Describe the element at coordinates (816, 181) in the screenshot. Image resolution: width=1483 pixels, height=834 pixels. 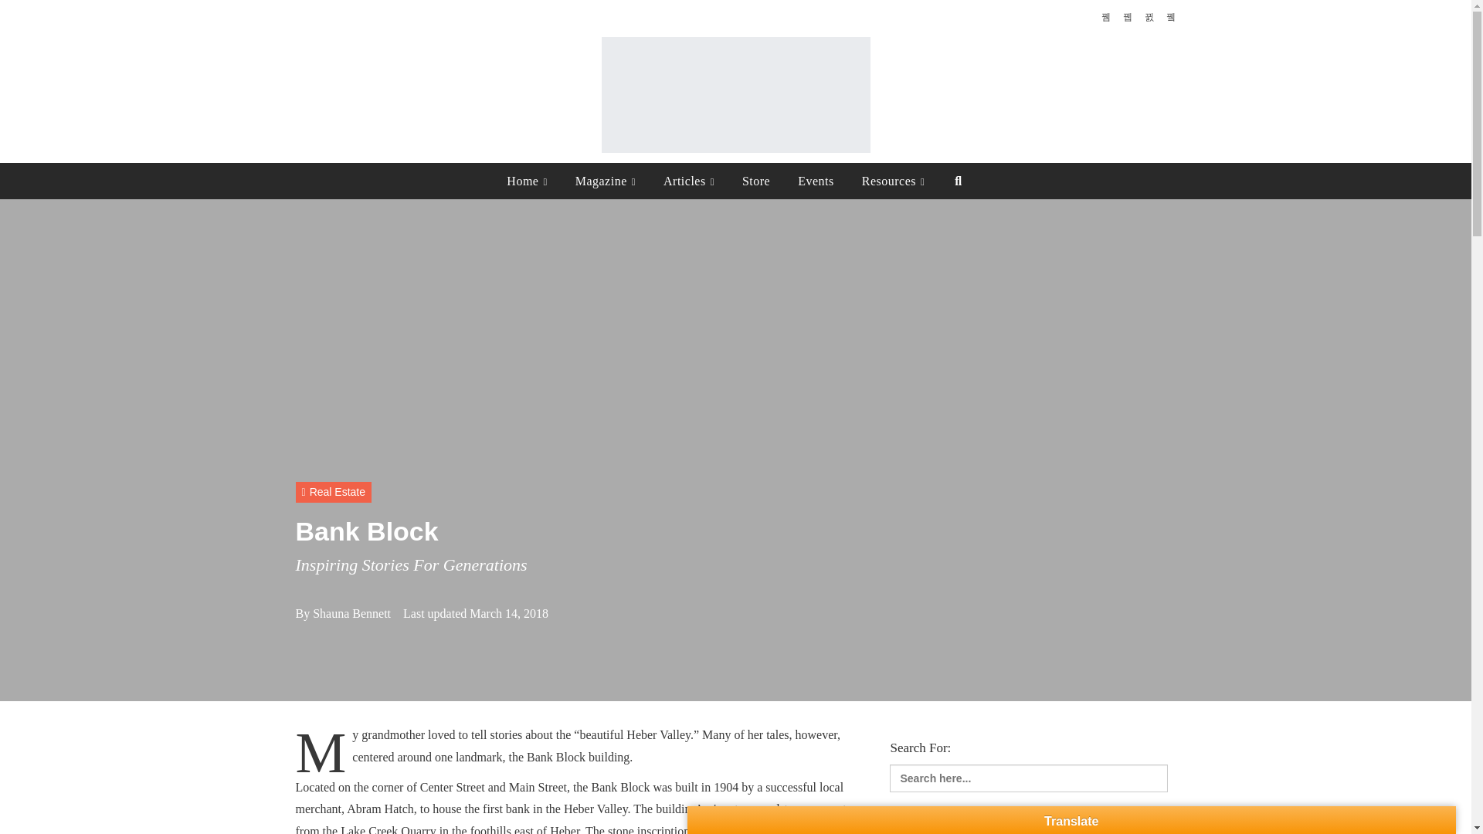
I see `Events` at that location.